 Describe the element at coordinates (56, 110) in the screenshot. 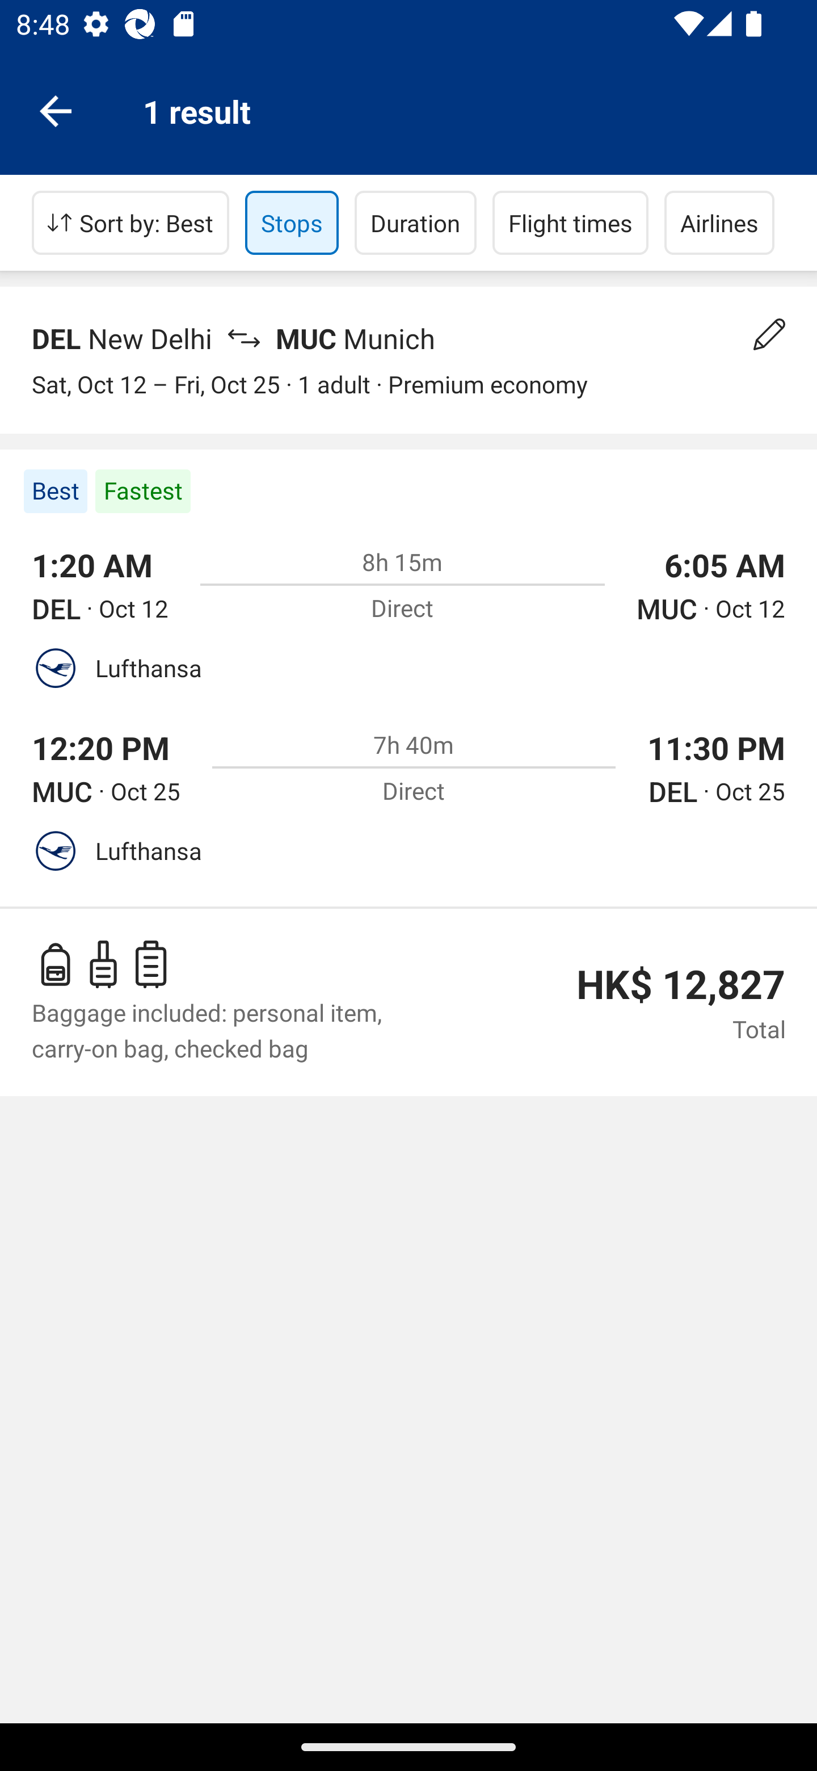

I see `Navigate up` at that location.